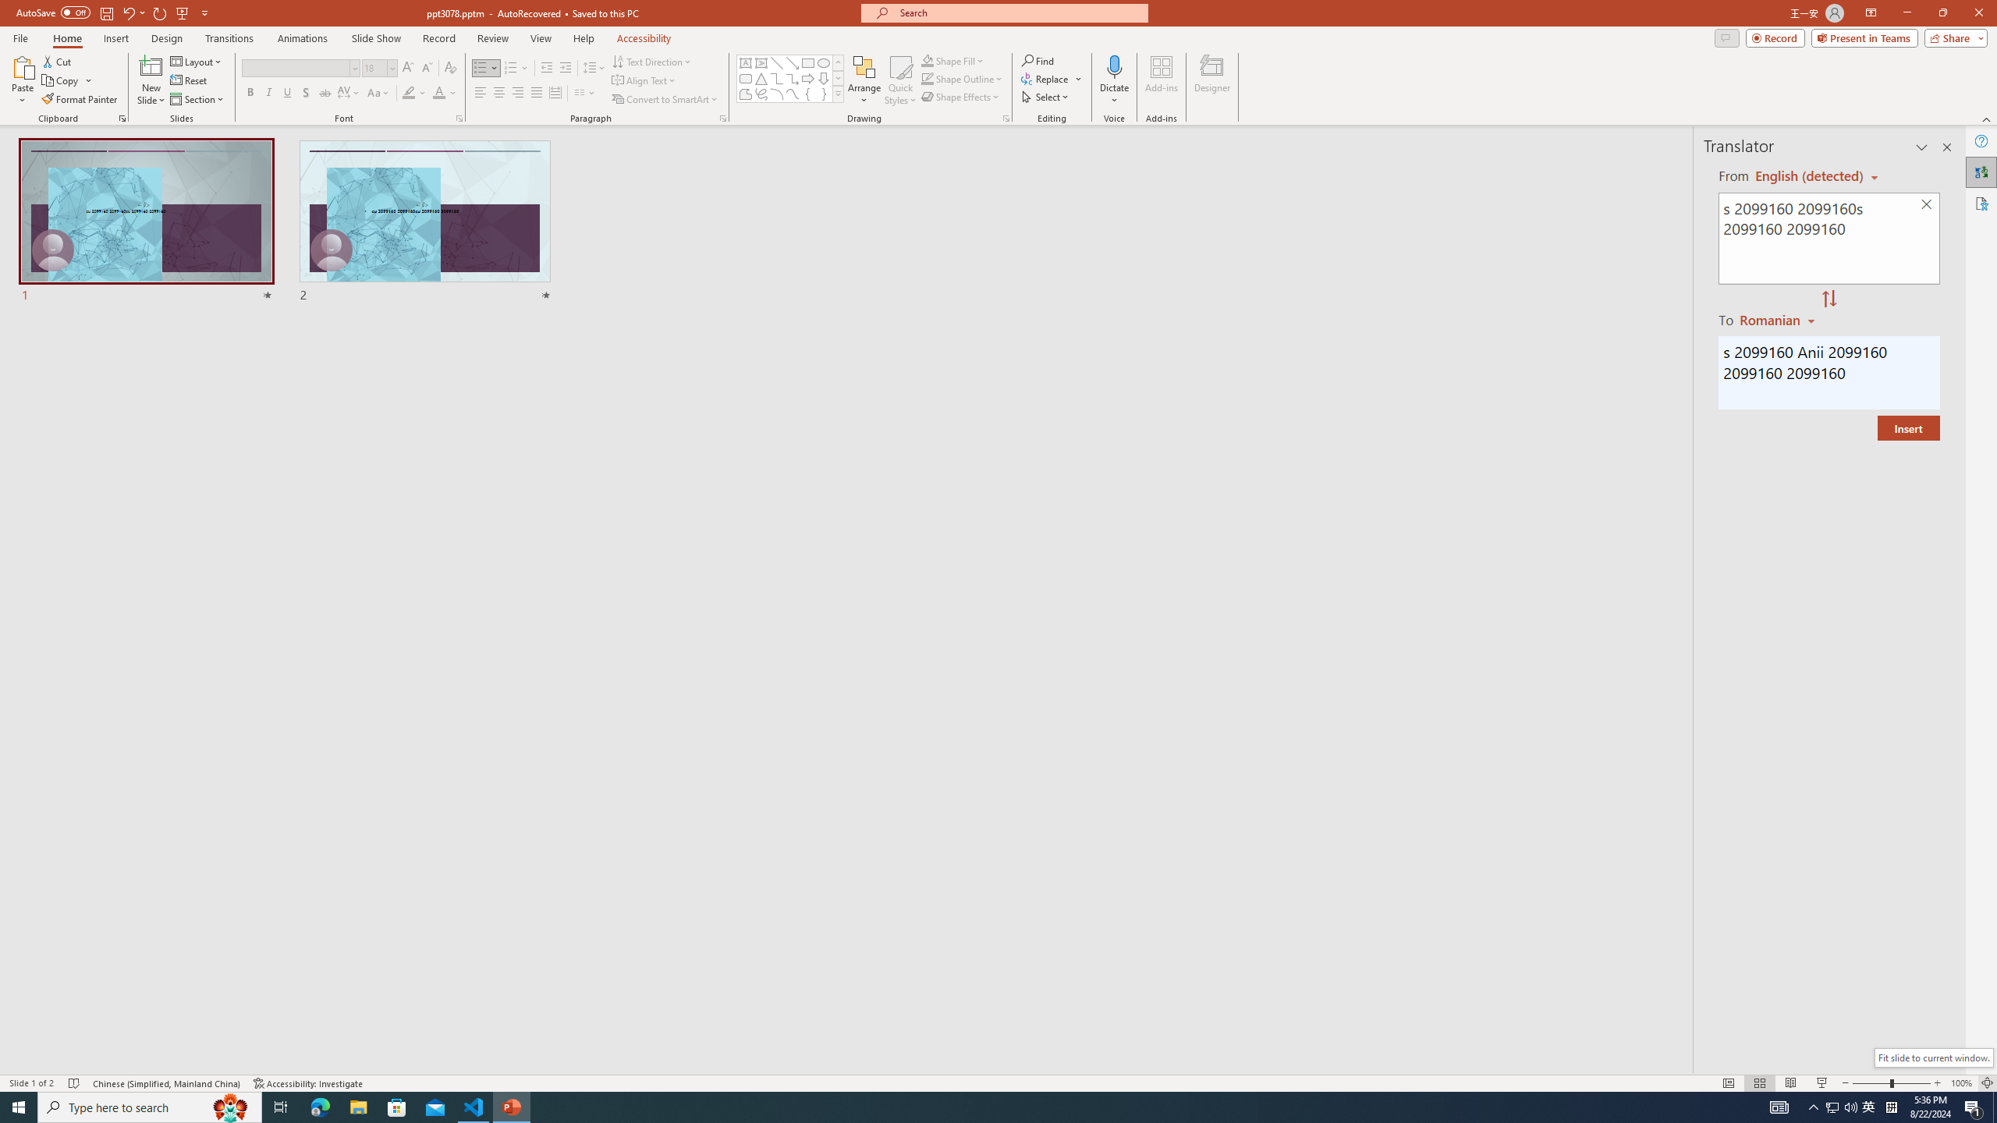  I want to click on Distributed, so click(555, 94).